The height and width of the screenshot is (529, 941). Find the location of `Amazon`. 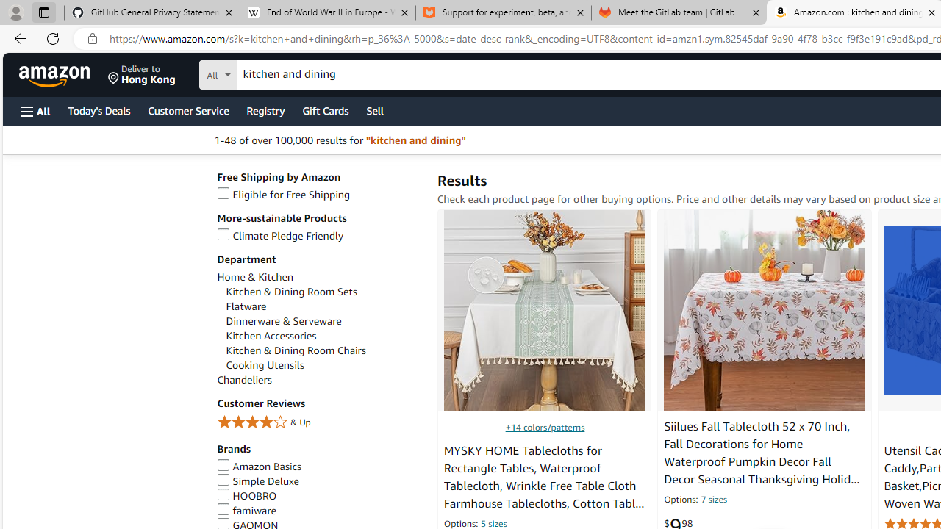

Amazon is located at coordinates (56, 75).